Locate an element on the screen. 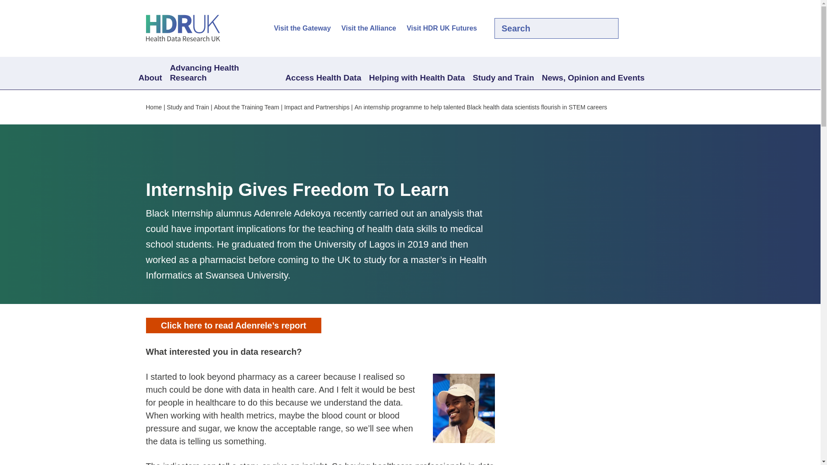  Visit the Alliance is located at coordinates (369, 28).